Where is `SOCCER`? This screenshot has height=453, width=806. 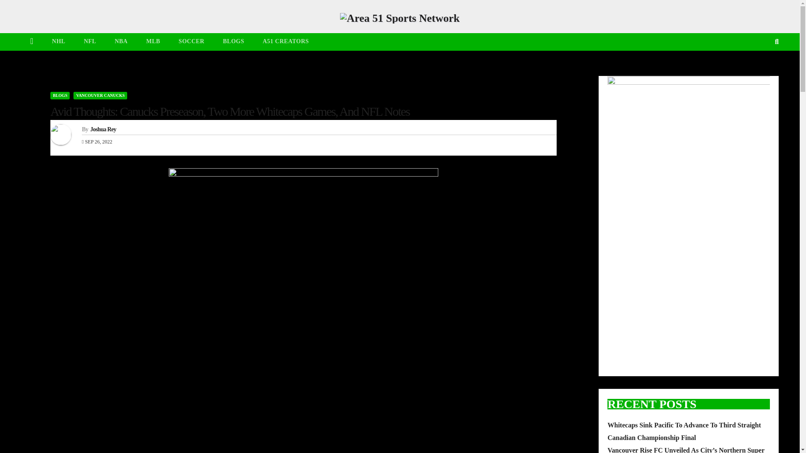
SOCCER is located at coordinates (191, 41).